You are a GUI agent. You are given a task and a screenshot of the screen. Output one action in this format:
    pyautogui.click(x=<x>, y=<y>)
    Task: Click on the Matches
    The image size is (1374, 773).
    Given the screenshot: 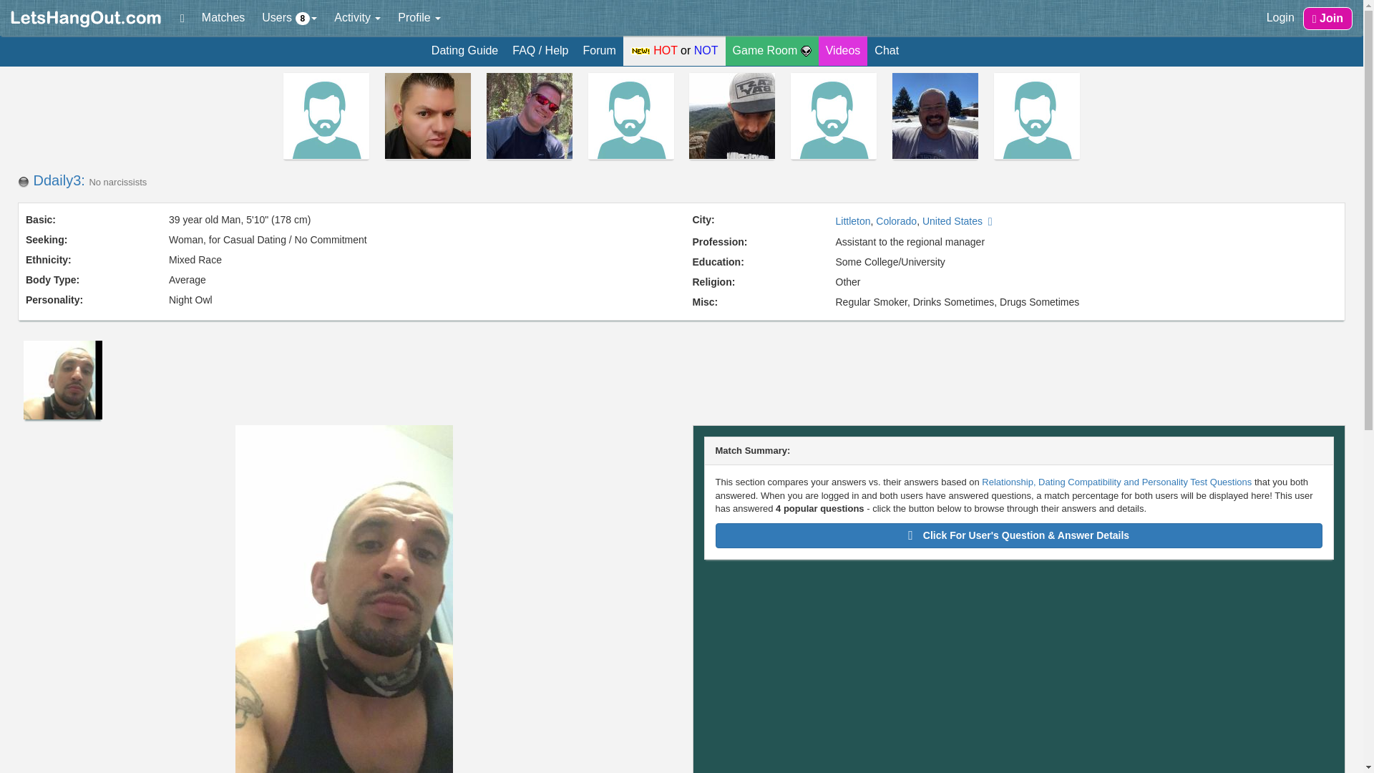 What is the action you would take?
    pyautogui.click(x=223, y=17)
    